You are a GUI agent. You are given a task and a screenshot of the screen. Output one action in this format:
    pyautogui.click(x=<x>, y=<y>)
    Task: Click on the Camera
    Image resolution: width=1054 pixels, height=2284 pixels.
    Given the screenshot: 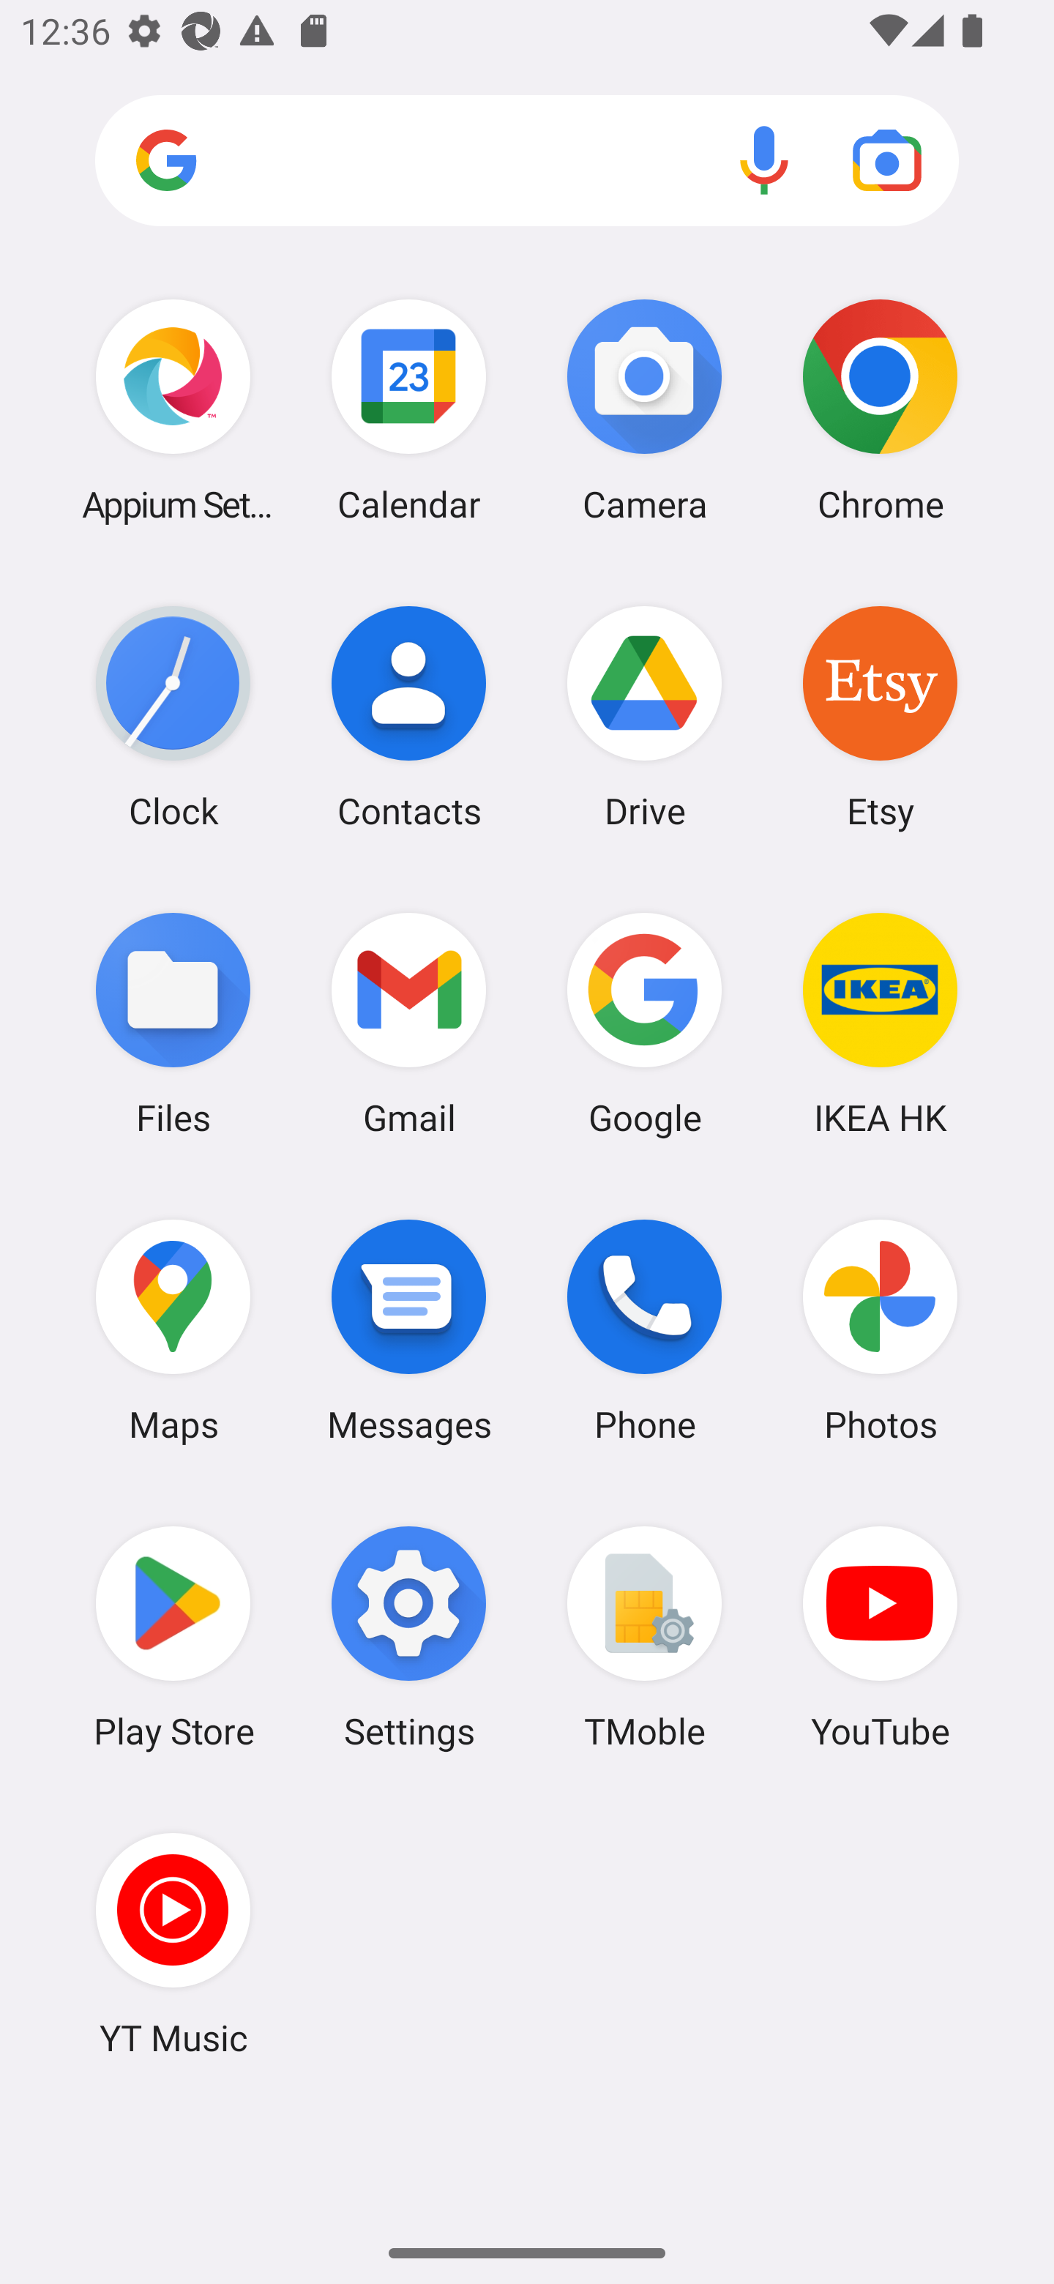 What is the action you would take?
    pyautogui.click(x=645, y=410)
    